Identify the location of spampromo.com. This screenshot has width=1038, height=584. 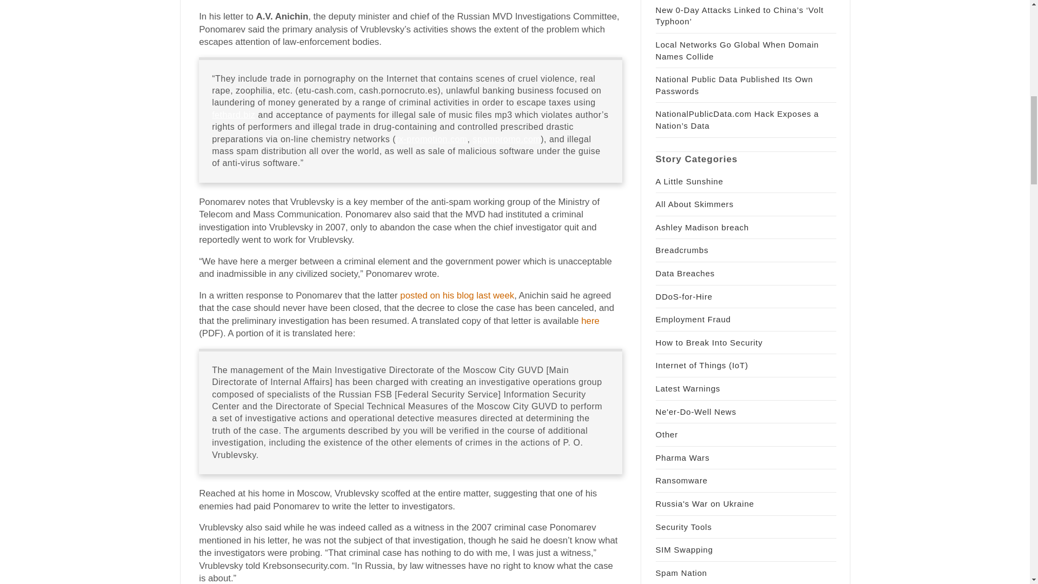
(506, 139).